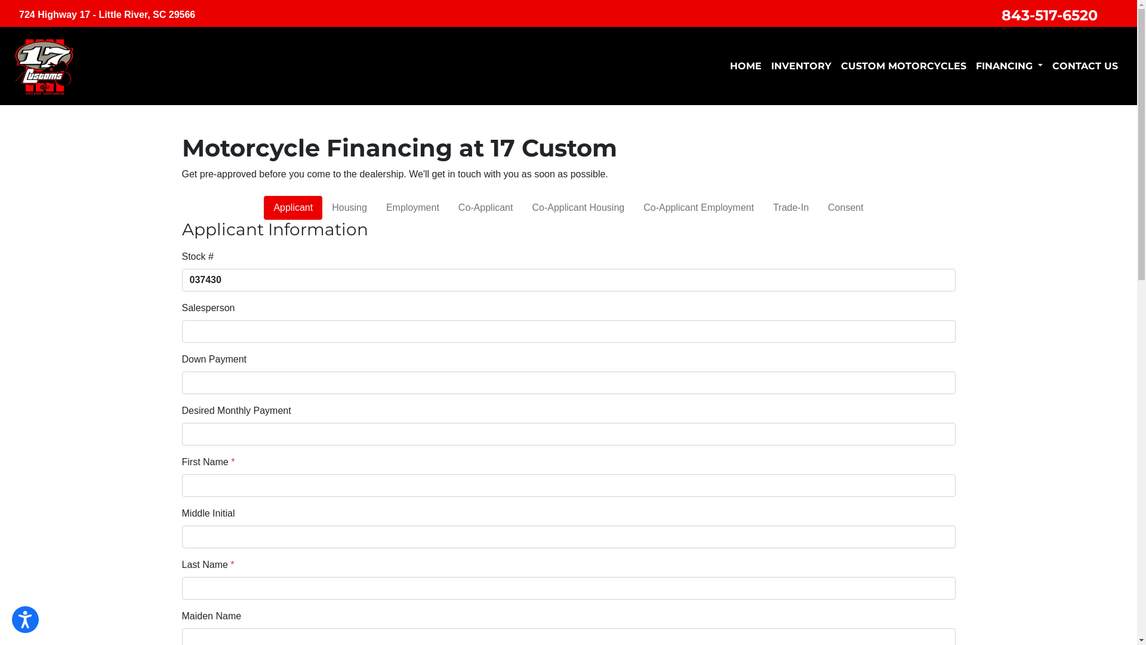 Image resolution: width=1146 pixels, height=645 pixels. Describe the element at coordinates (578, 208) in the screenshot. I see `Co-Applicant Housing` at that location.